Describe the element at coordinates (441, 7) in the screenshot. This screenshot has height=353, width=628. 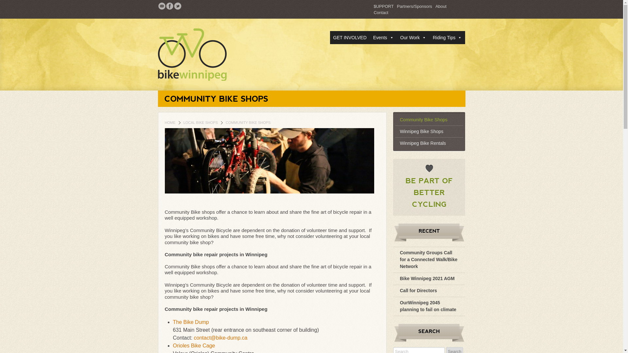
I see `About` at that location.